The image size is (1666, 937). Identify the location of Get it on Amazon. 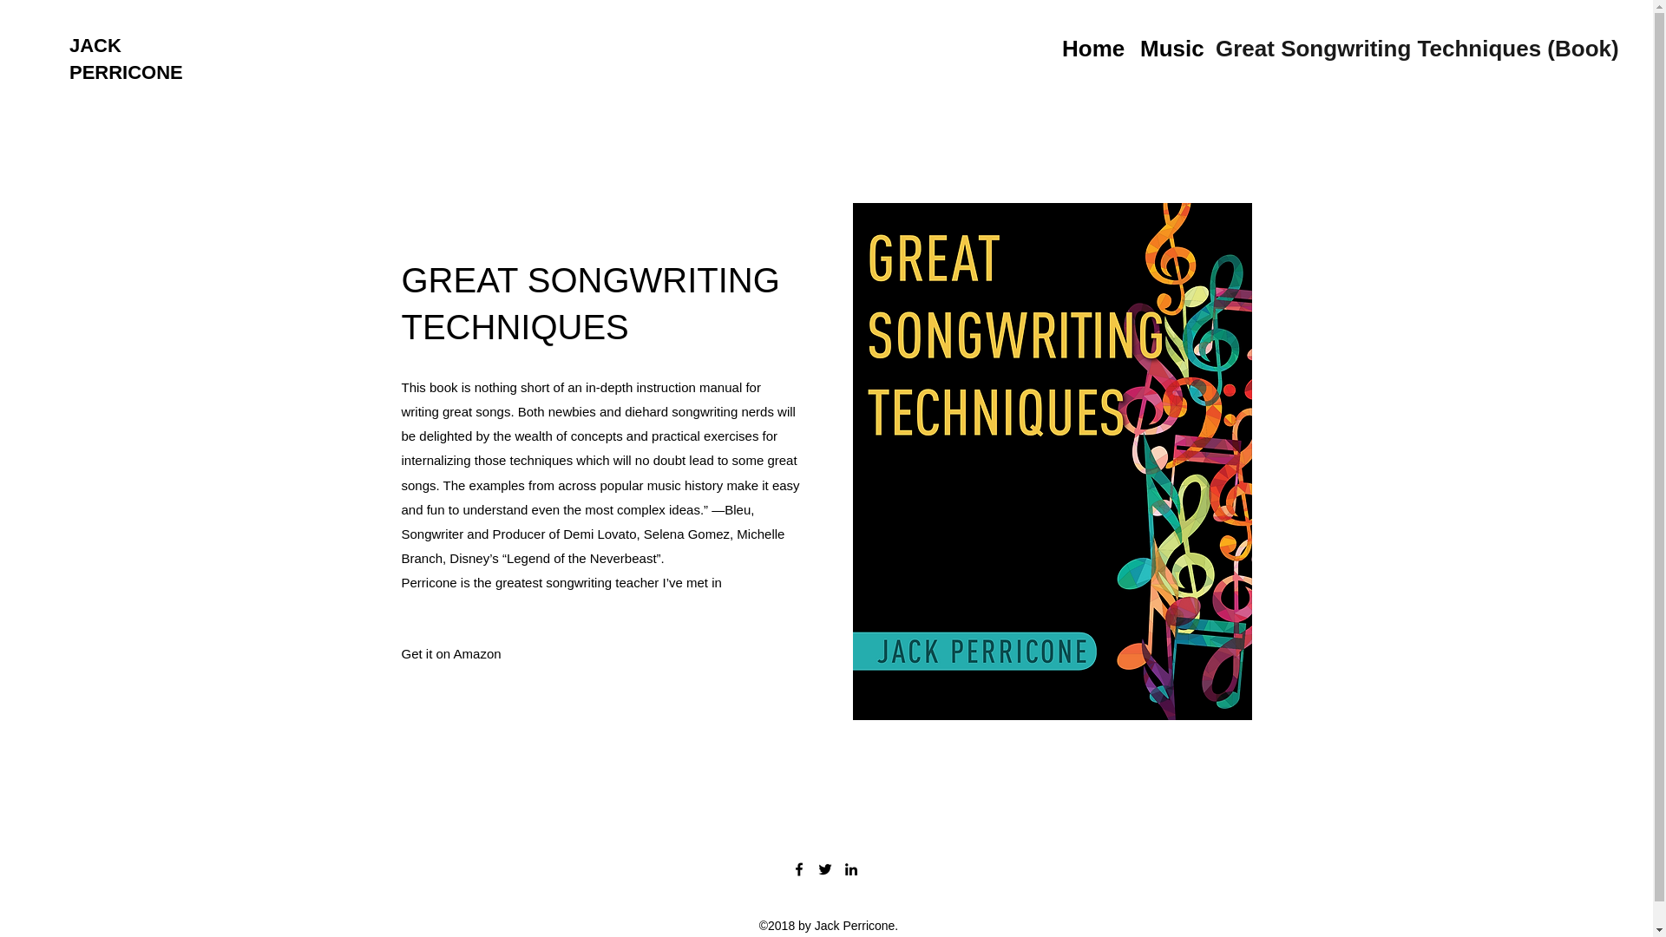
(451, 653).